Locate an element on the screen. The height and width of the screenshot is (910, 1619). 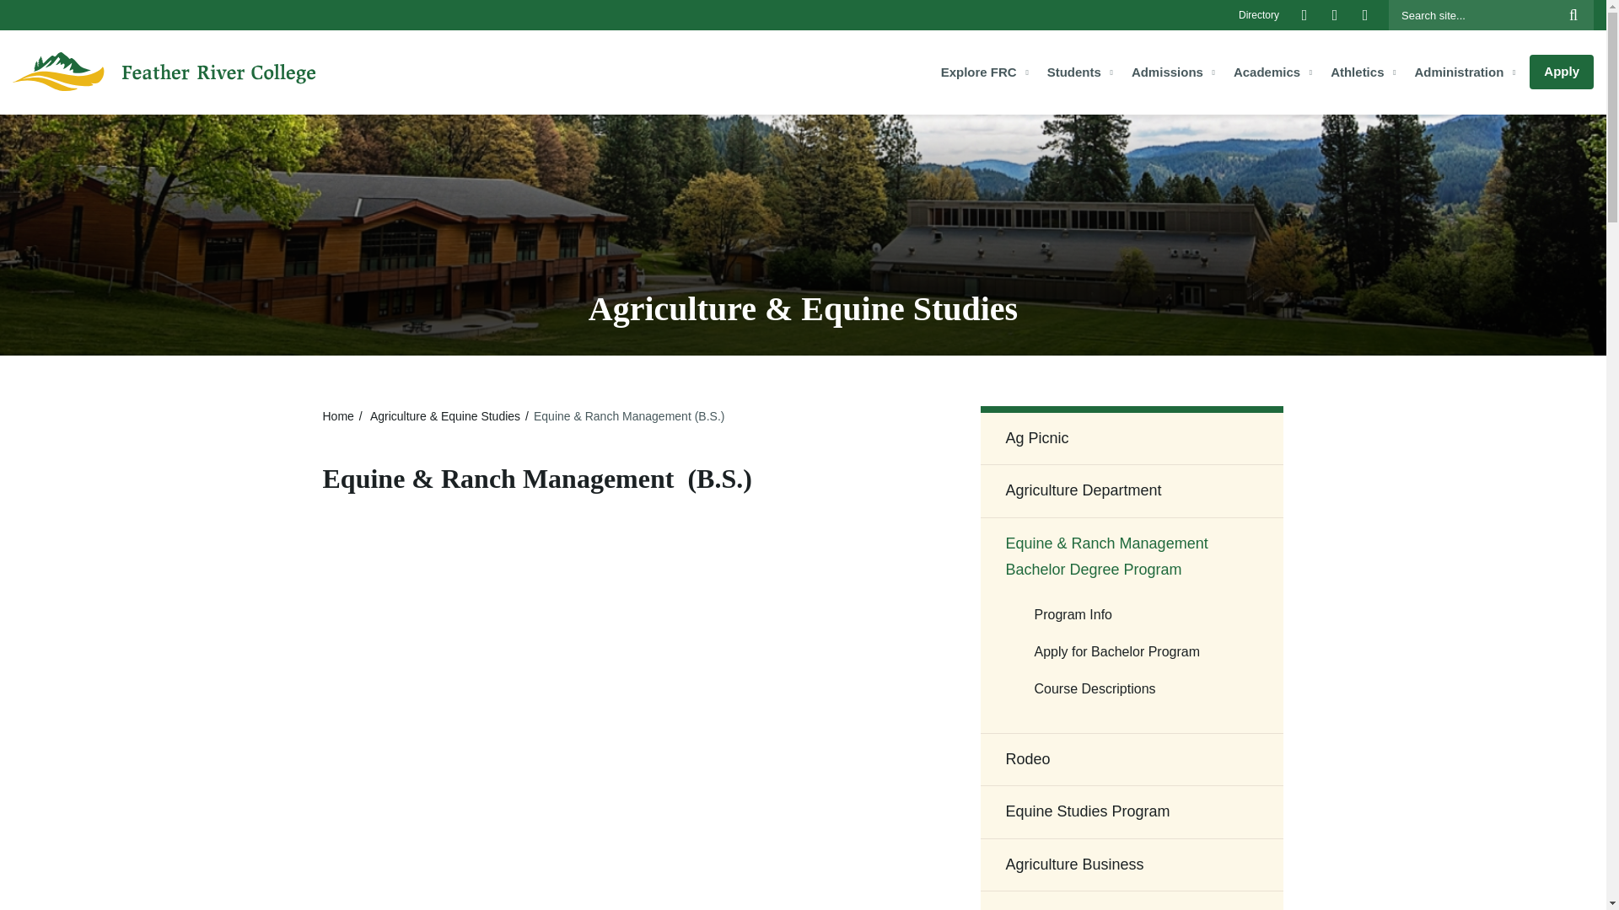
Students is located at coordinates (1081, 72).